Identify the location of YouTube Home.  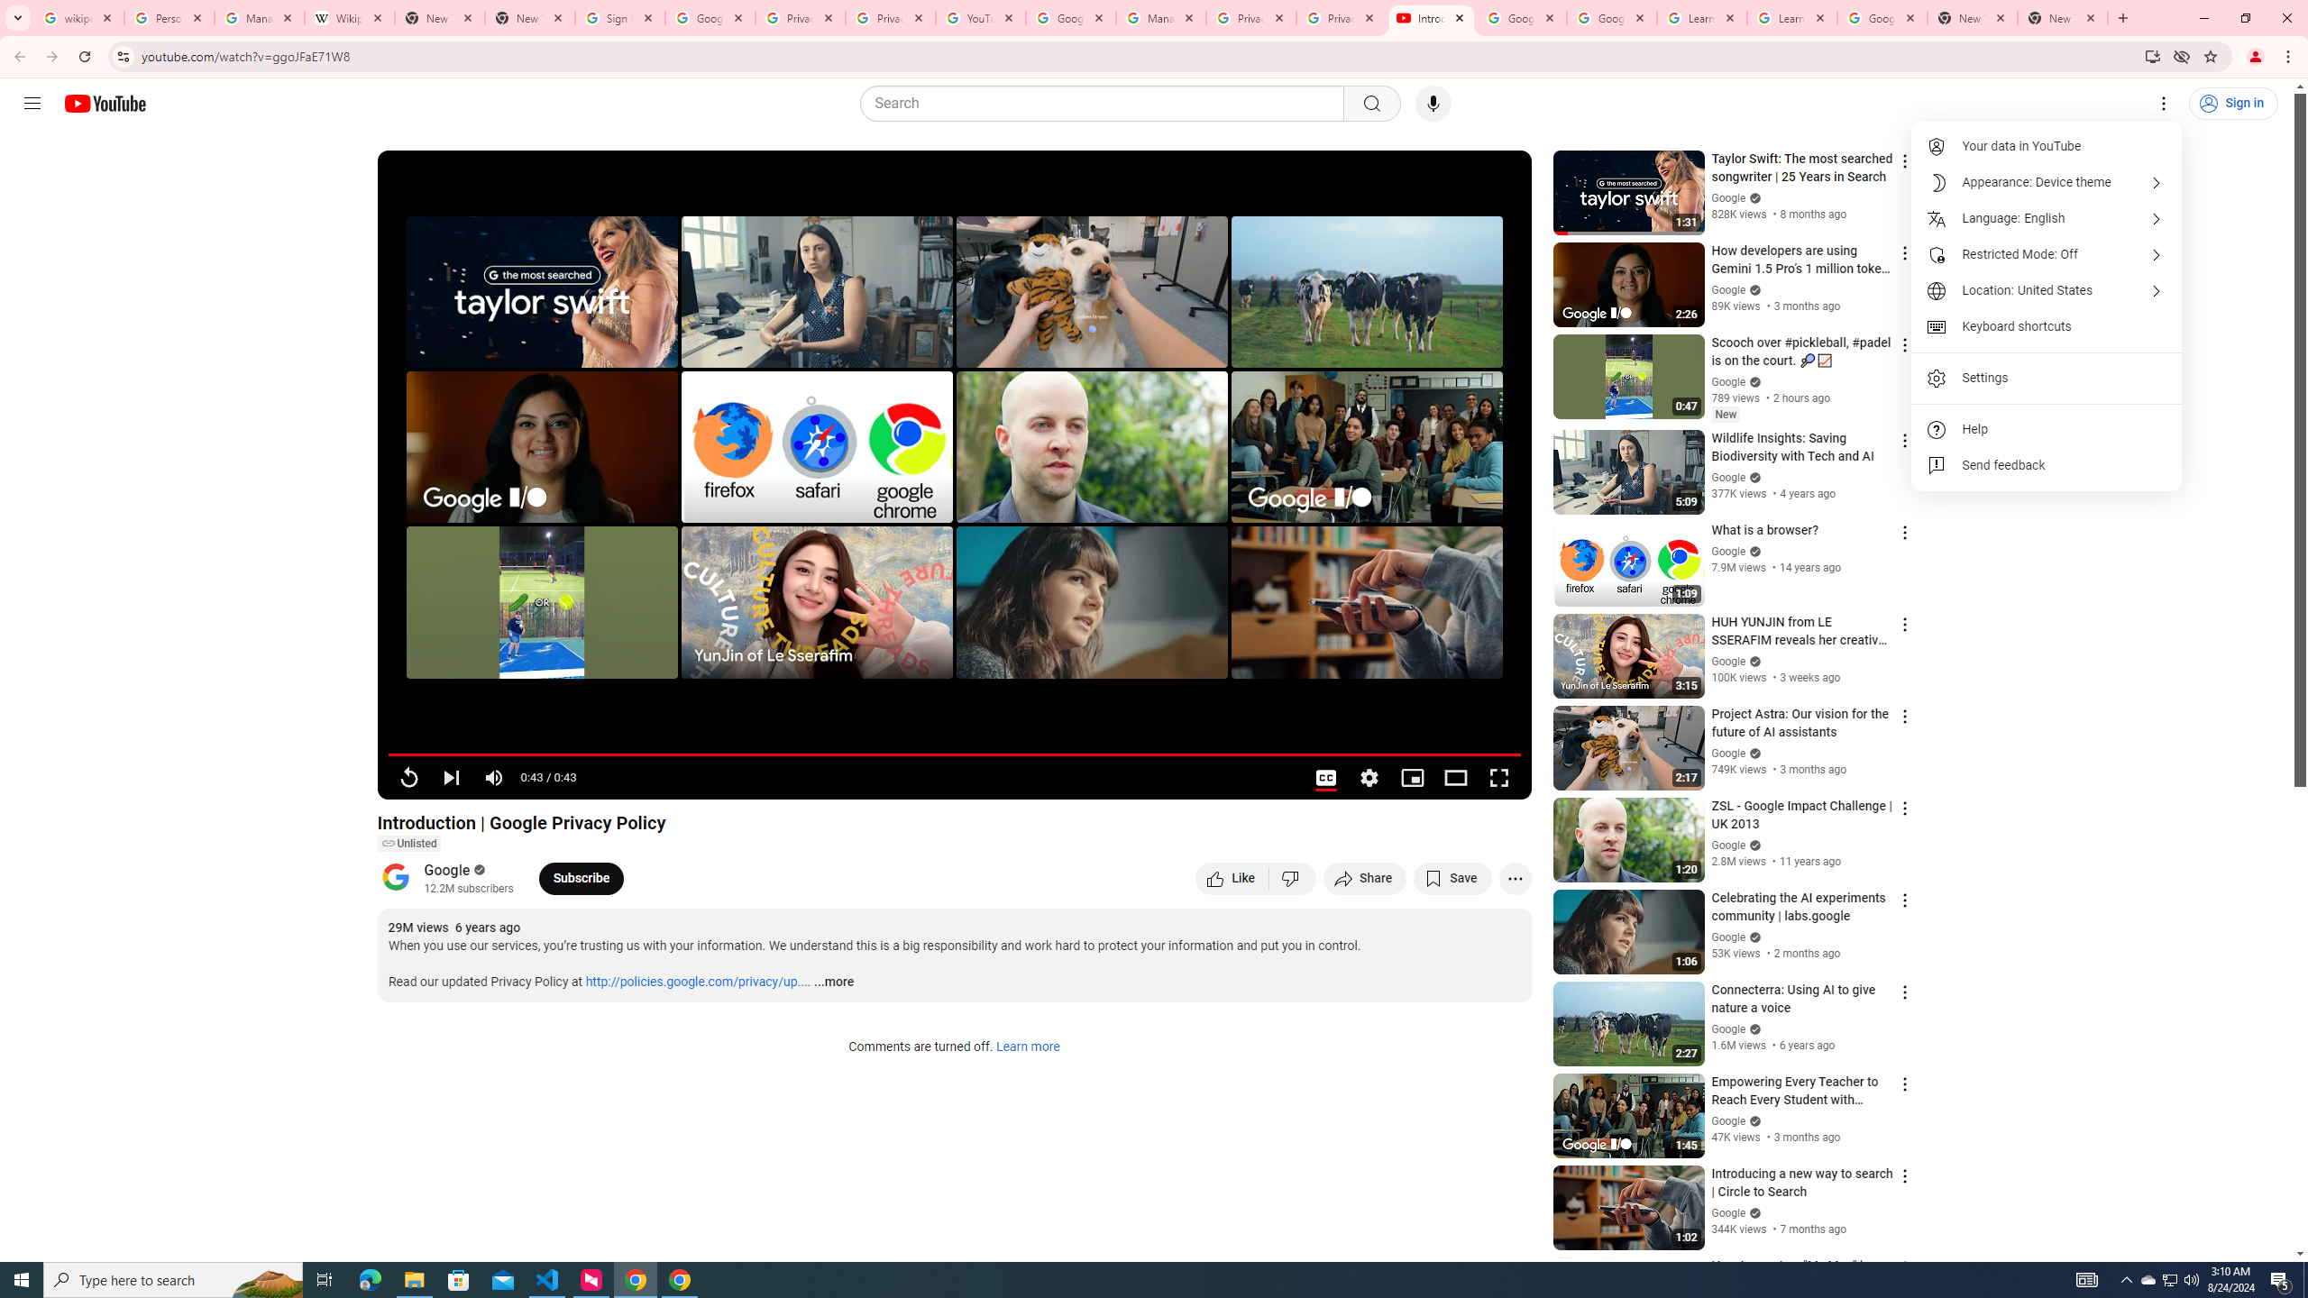
(105, 103).